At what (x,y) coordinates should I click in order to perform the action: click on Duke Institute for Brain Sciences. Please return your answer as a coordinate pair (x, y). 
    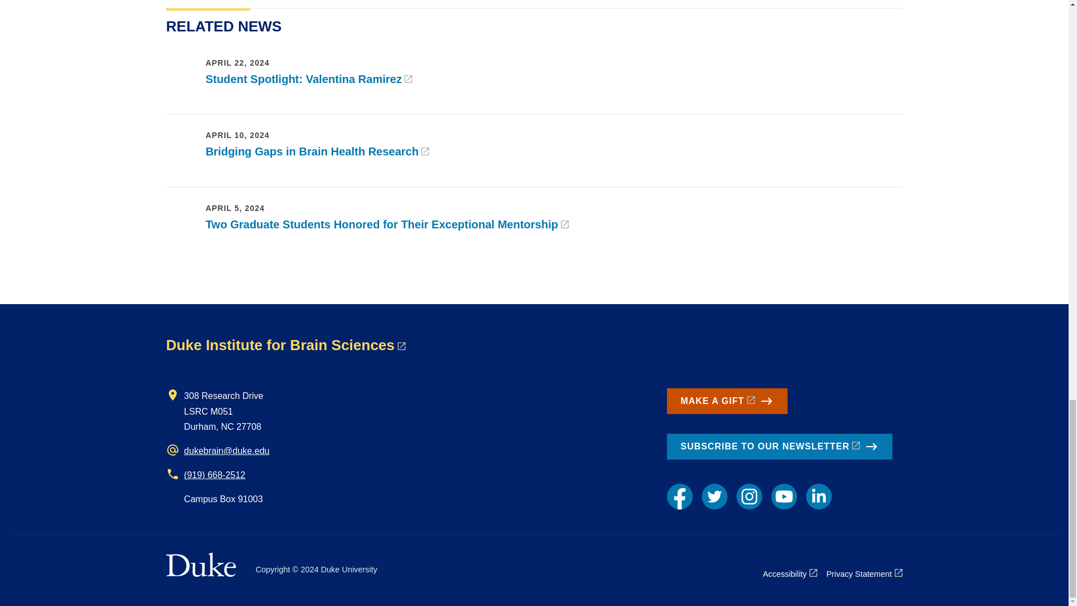
    Looking at the image, I should click on (285, 345).